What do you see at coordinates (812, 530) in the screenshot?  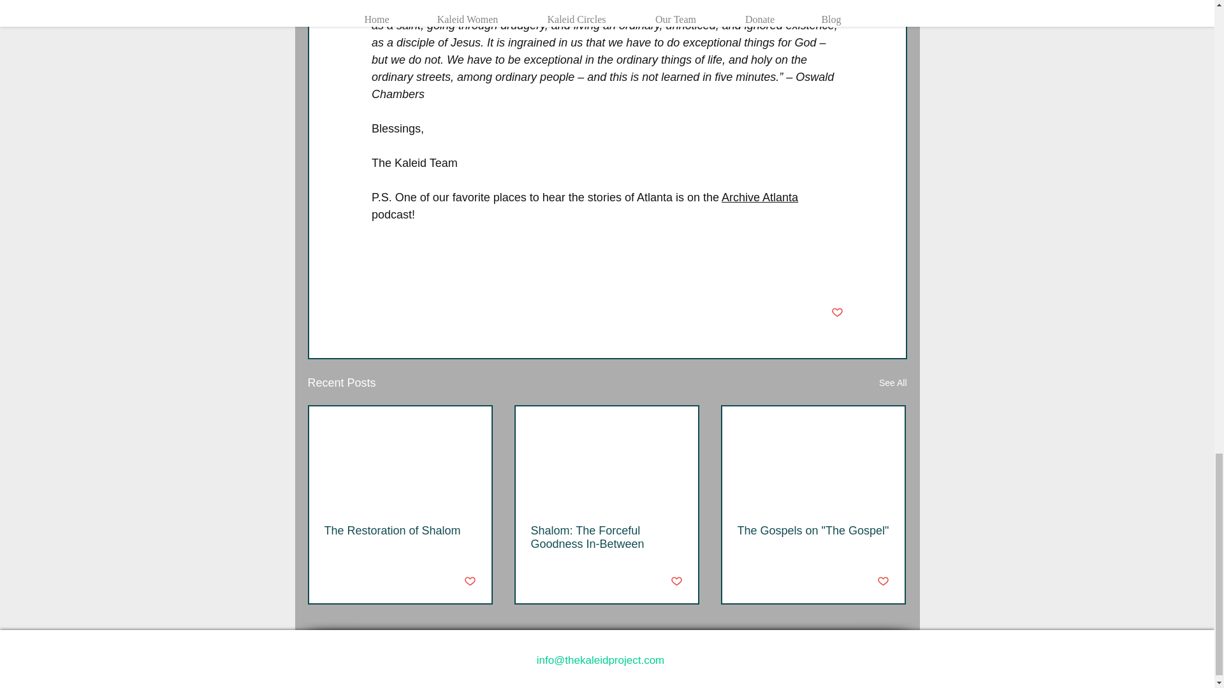 I see `The Gospels on "The Gospel"` at bounding box center [812, 530].